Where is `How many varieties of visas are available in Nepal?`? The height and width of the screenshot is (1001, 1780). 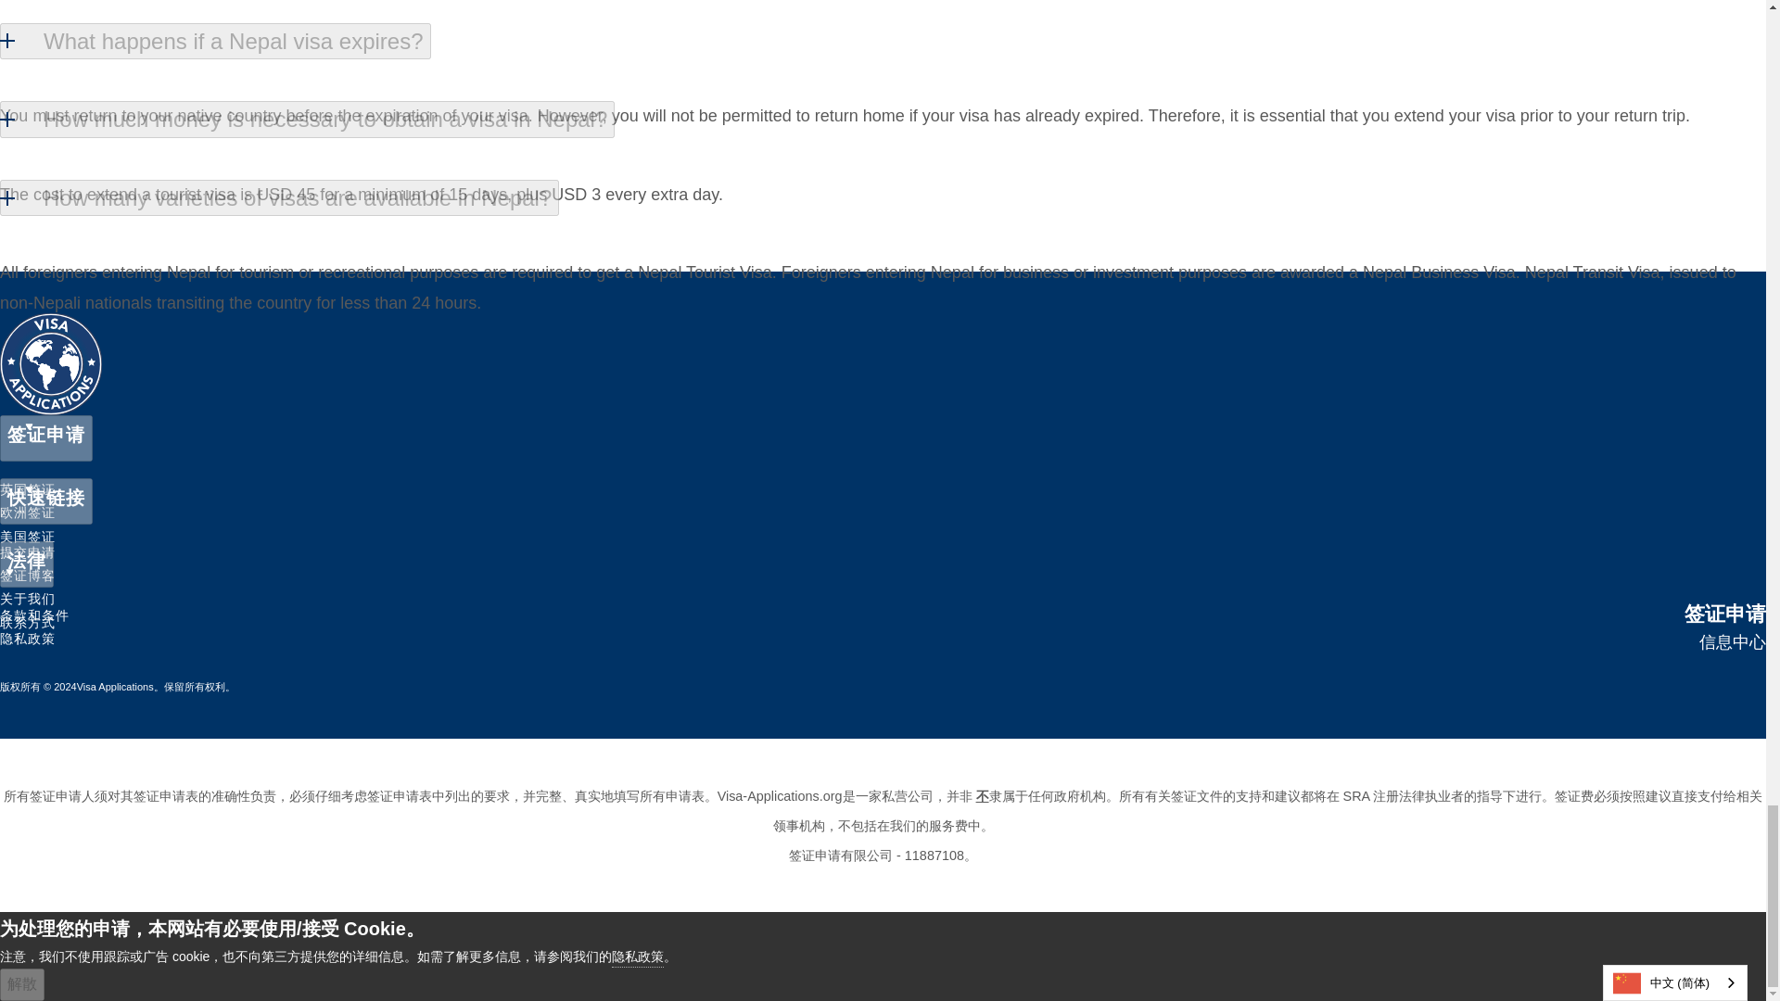 How many varieties of visas are available in Nepal? is located at coordinates (279, 198).